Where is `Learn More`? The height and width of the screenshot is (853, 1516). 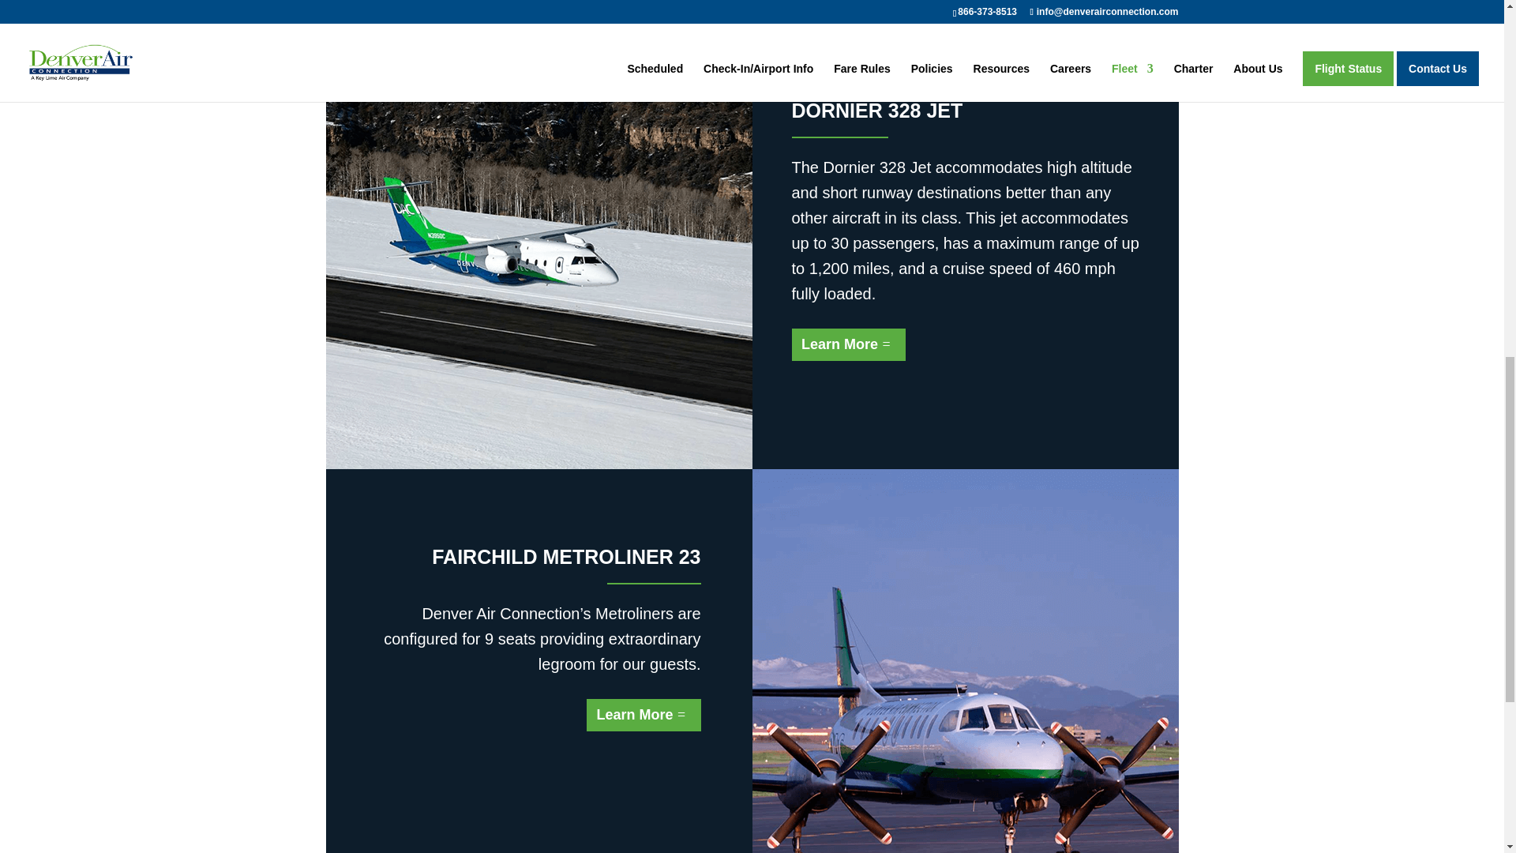 Learn More is located at coordinates (848, 344).